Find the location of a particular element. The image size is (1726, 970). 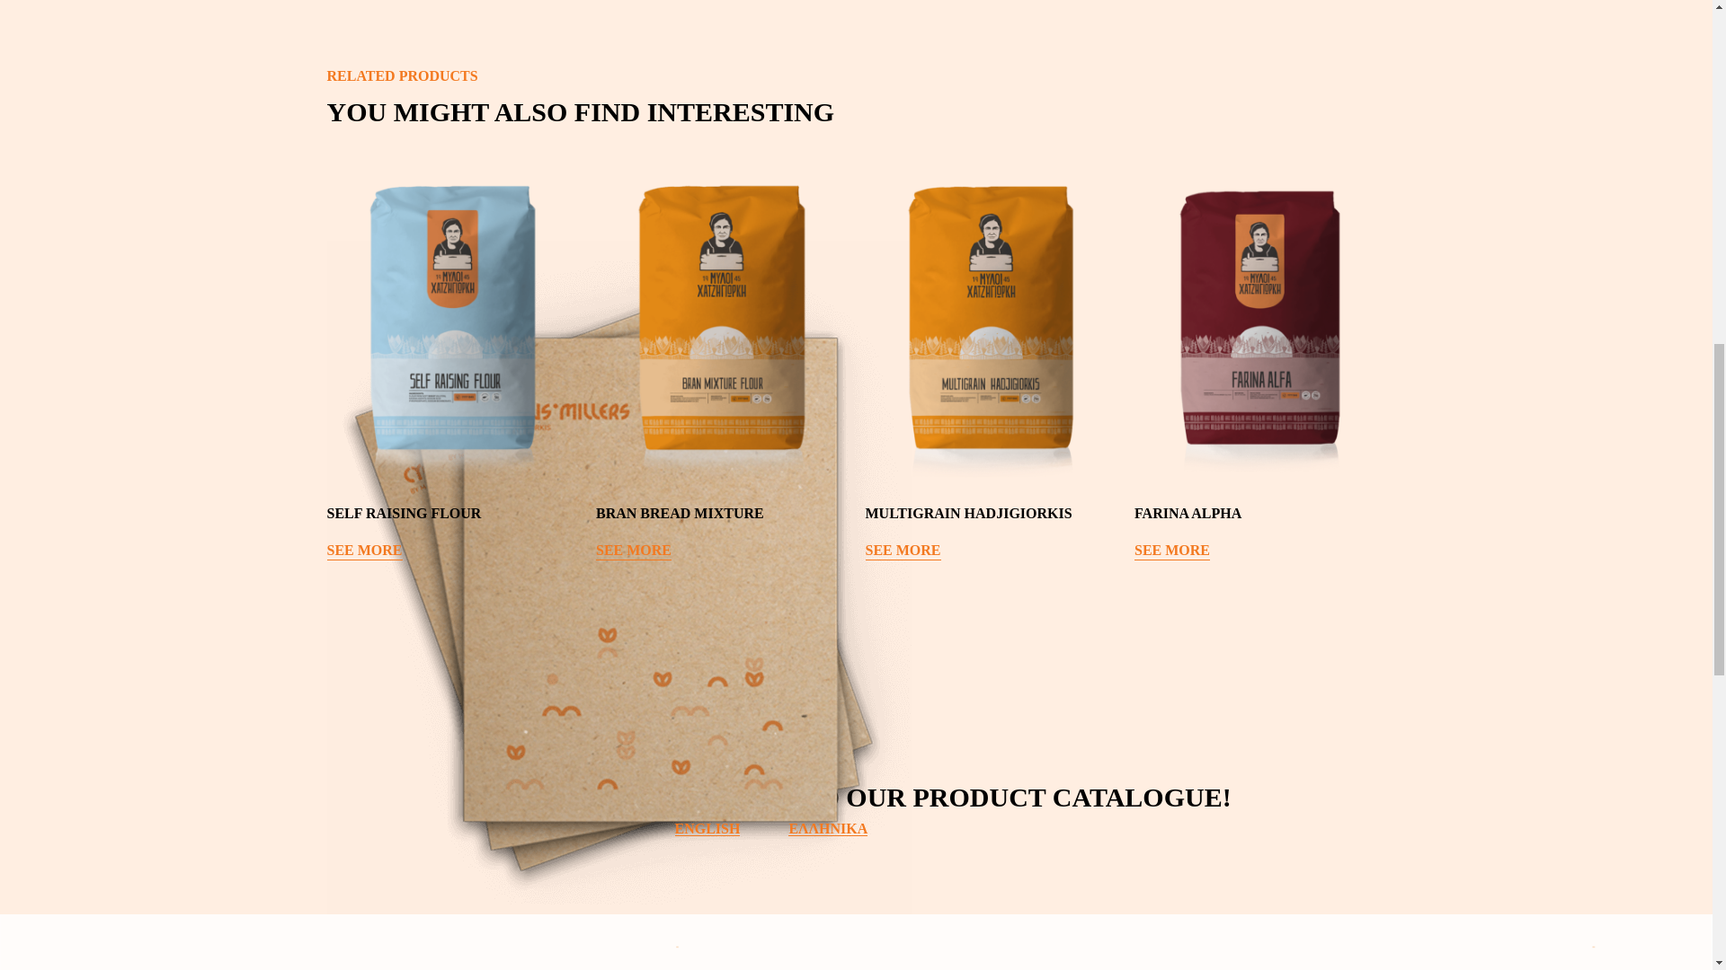

SELF RAISING FLOUR is located at coordinates (453, 517).